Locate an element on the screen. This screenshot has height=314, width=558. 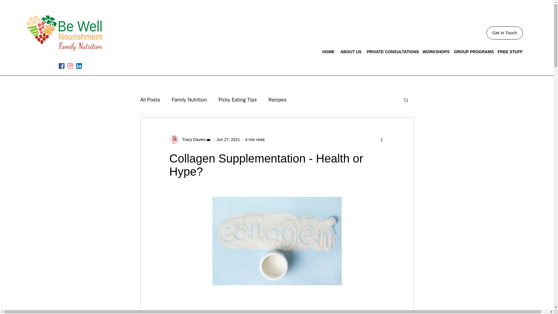
FREE STUFF is located at coordinates (509, 52).